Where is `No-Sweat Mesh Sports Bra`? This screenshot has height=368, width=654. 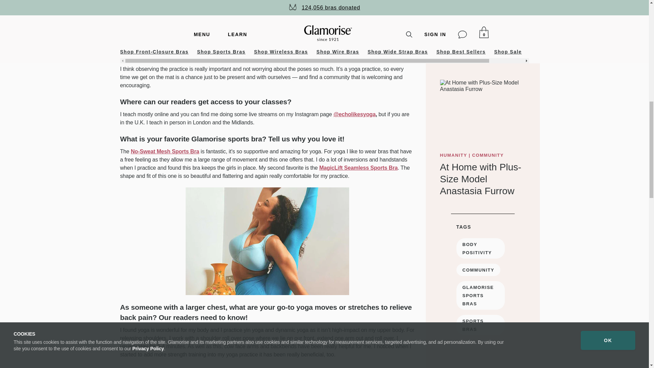 No-Sweat Mesh Sports Bra is located at coordinates (165, 151).